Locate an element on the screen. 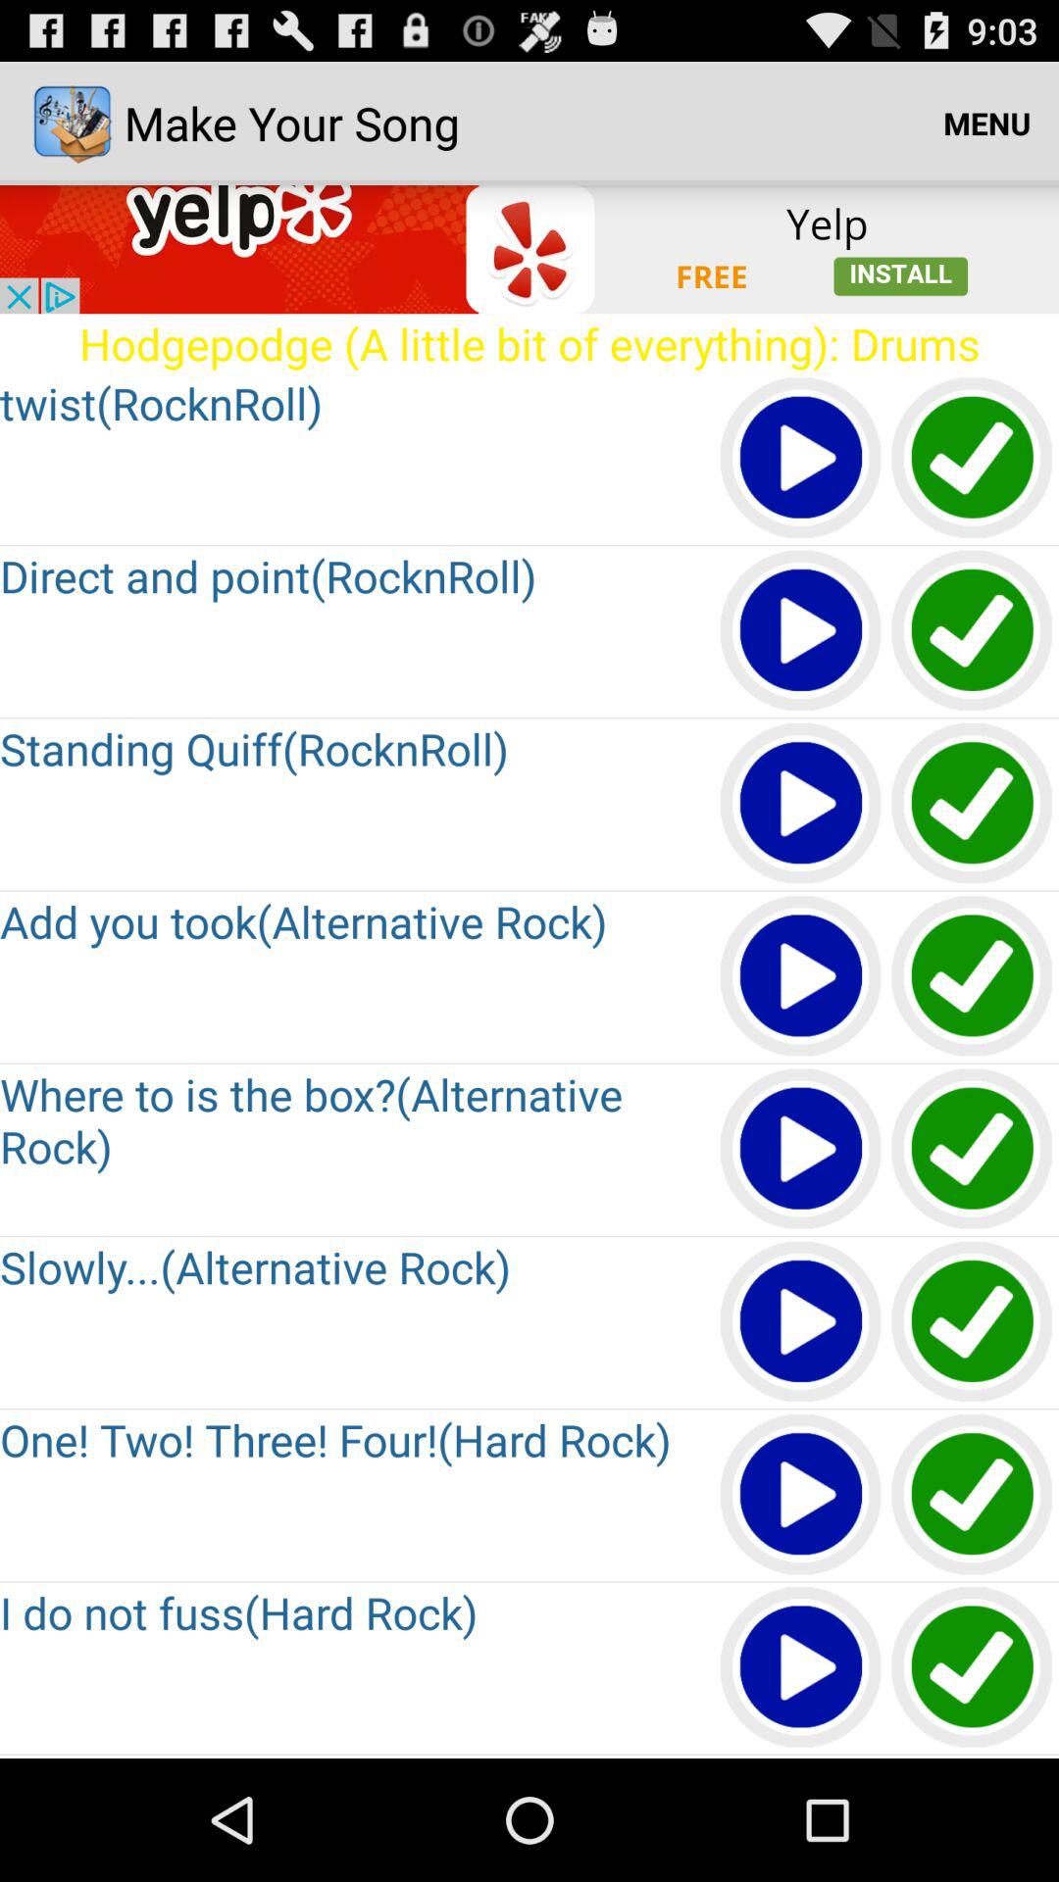 This screenshot has width=1059, height=1882. play is located at coordinates (802, 804).